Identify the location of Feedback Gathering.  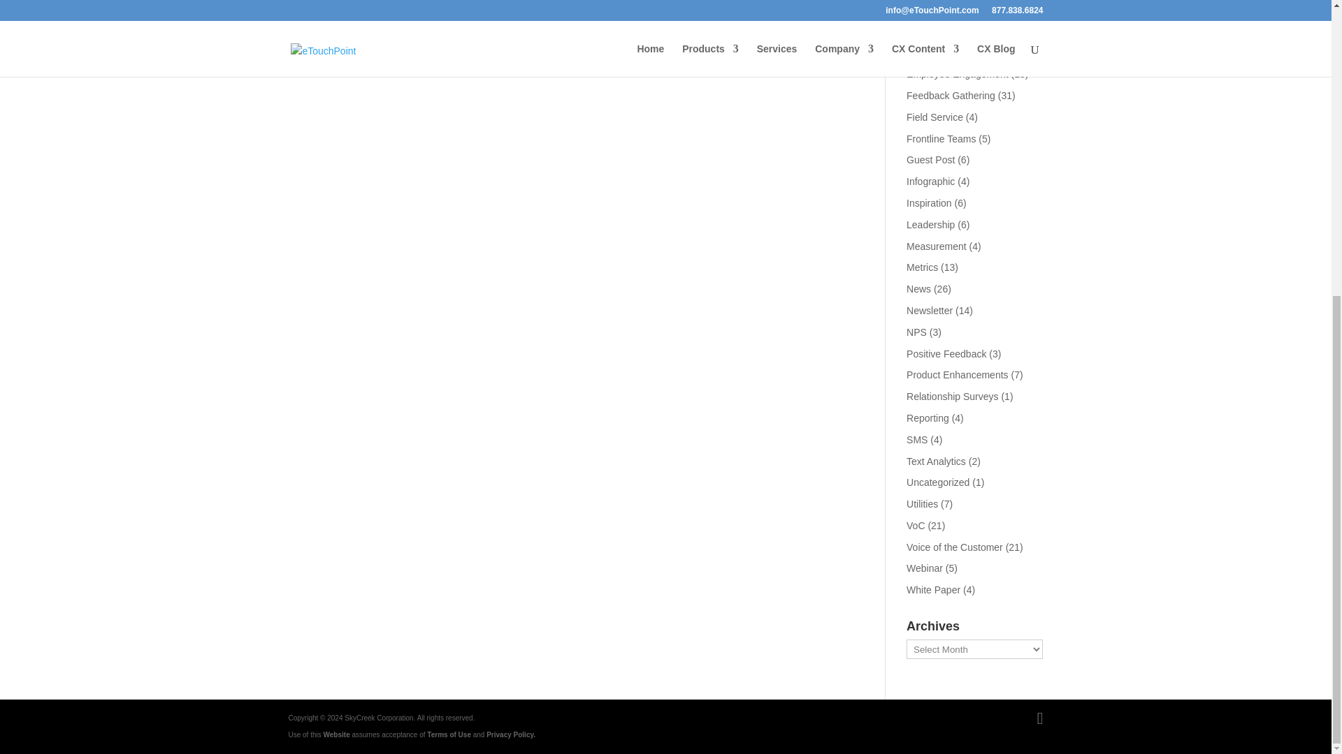
(951, 95).